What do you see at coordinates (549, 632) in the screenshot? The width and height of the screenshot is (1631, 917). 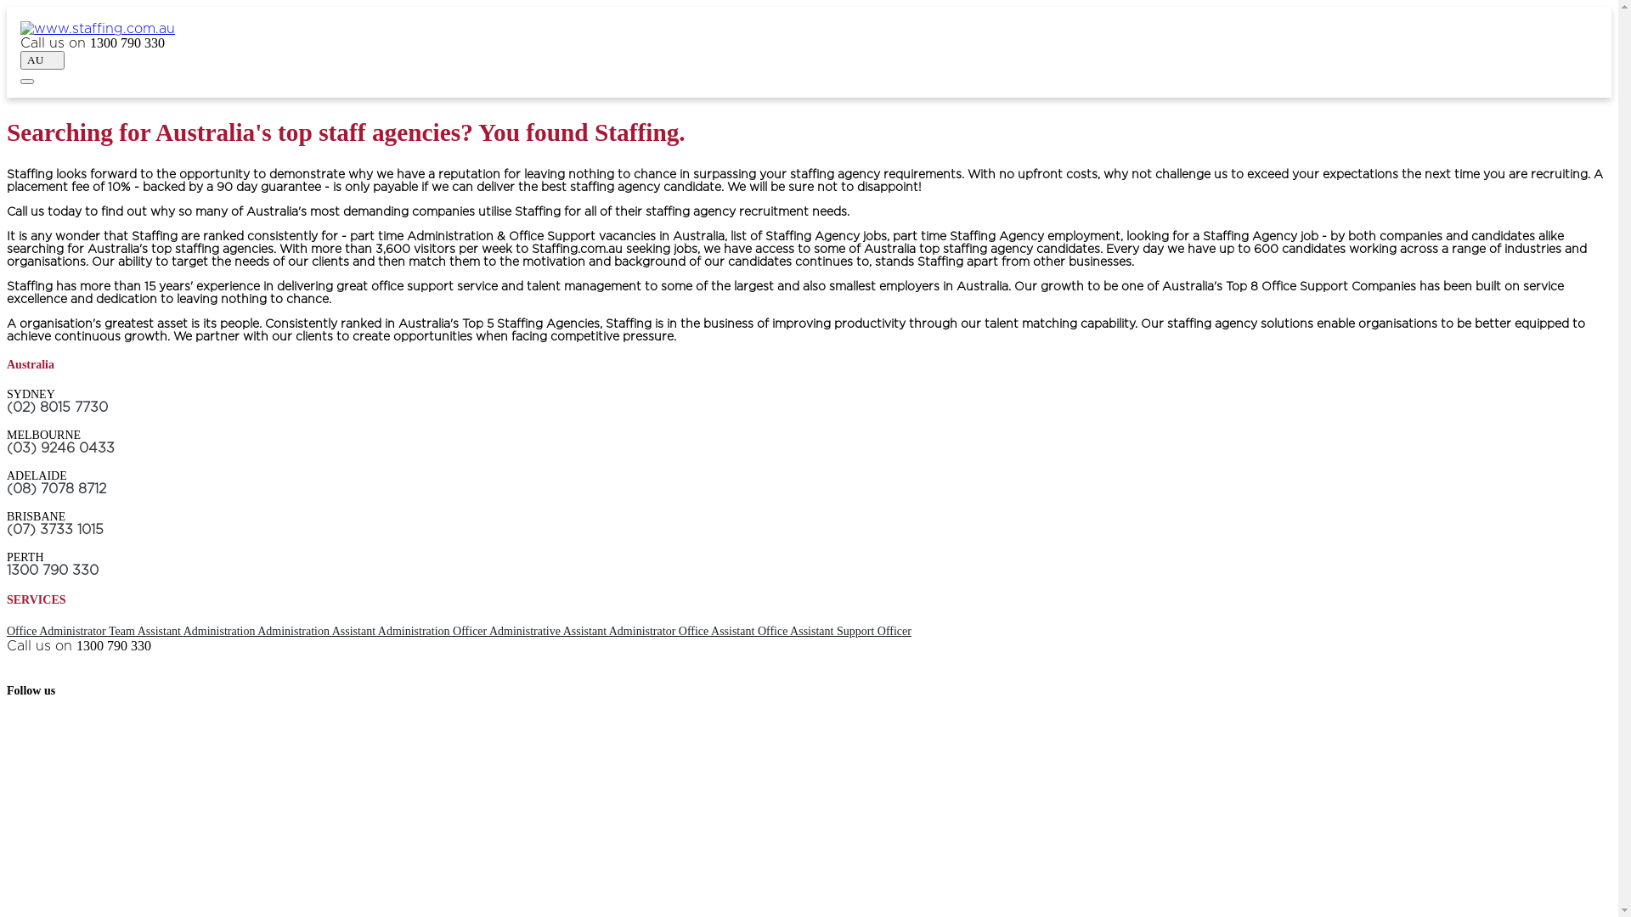 I see `Administrative Assistant` at bounding box center [549, 632].